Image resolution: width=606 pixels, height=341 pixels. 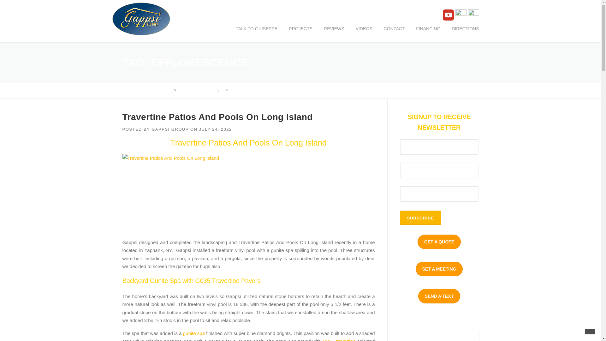 I want to click on TALK TO GIUSEPPE, so click(x=256, y=33).